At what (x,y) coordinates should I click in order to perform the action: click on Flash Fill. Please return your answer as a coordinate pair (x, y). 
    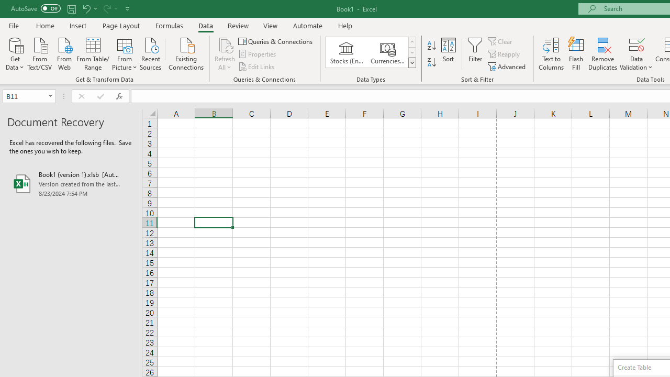
    Looking at the image, I should click on (576, 53).